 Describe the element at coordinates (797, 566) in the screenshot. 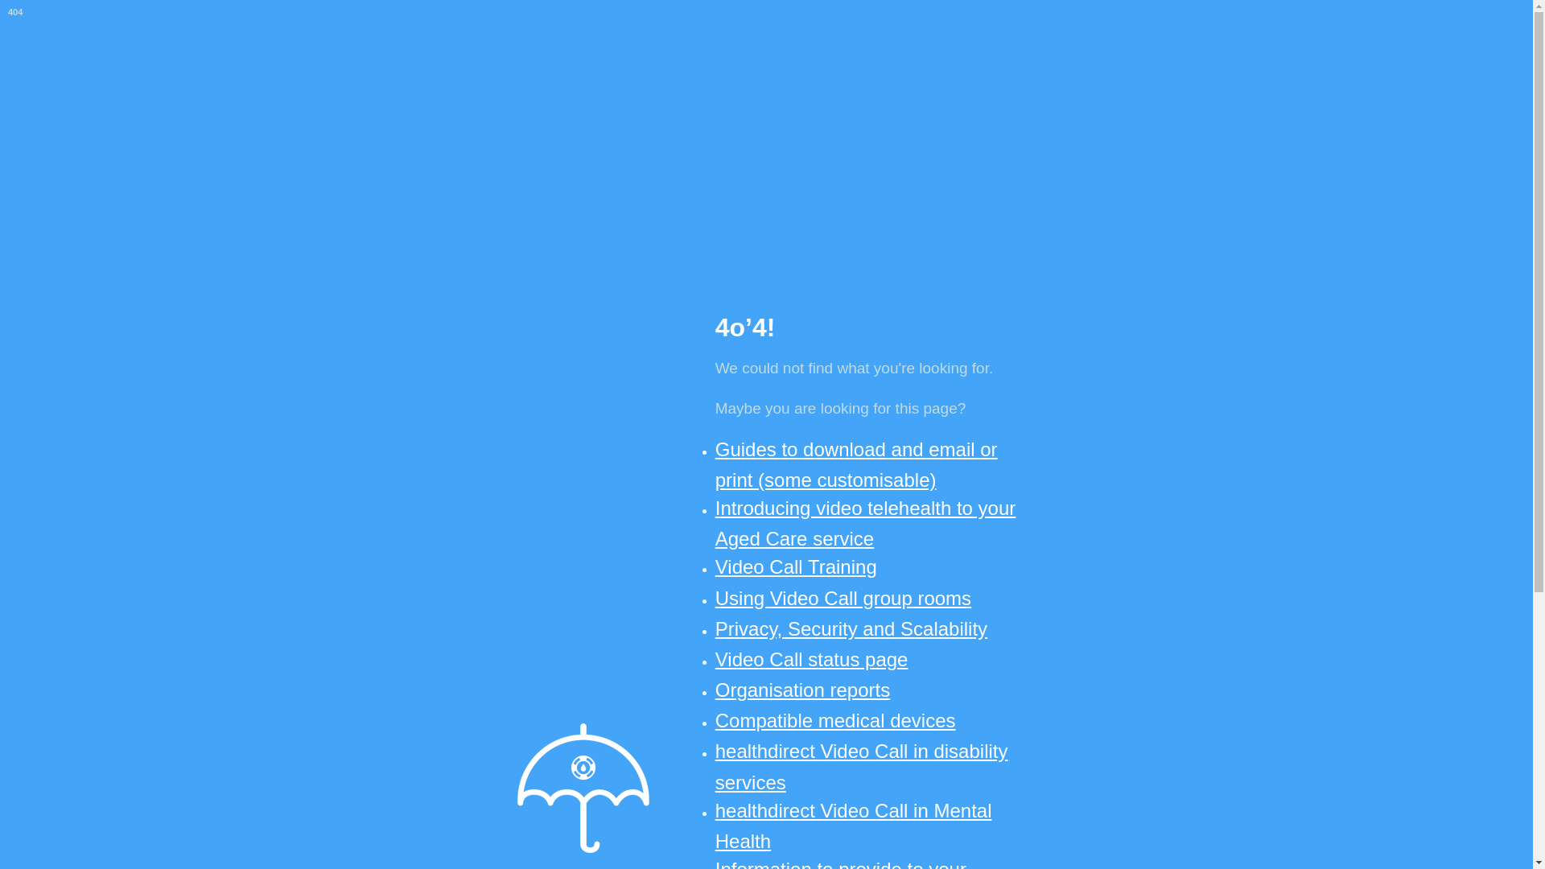

I see `Video Call Training` at that location.